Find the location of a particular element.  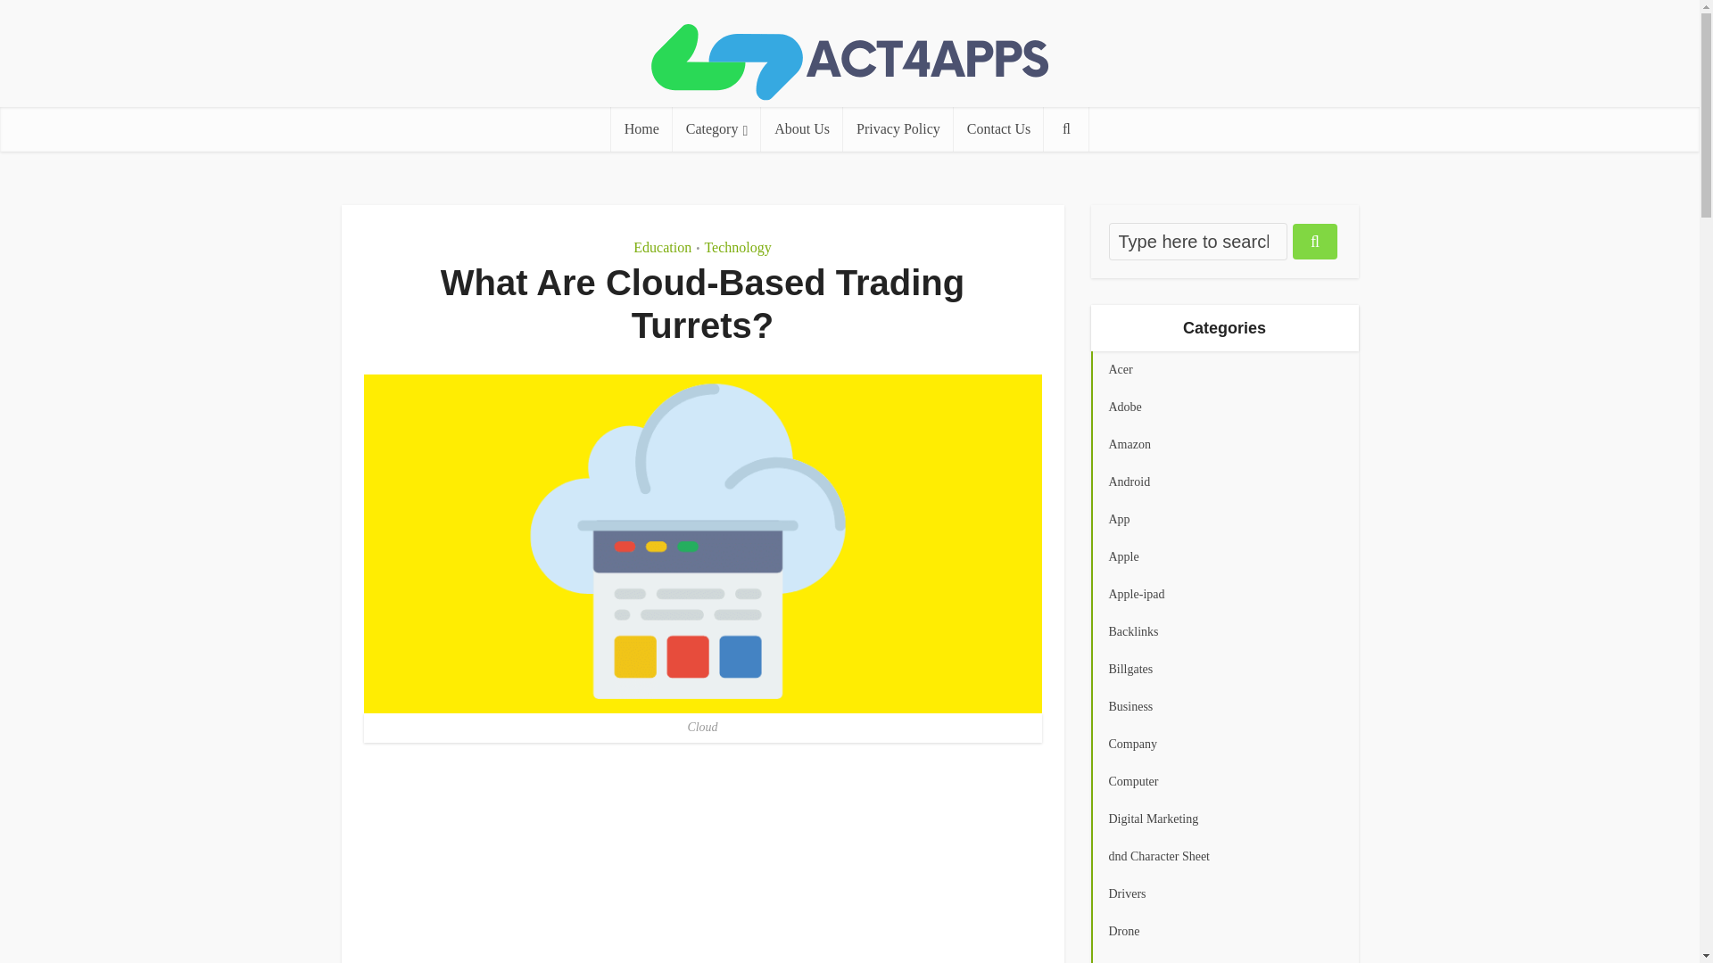

About Us is located at coordinates (801, 128).